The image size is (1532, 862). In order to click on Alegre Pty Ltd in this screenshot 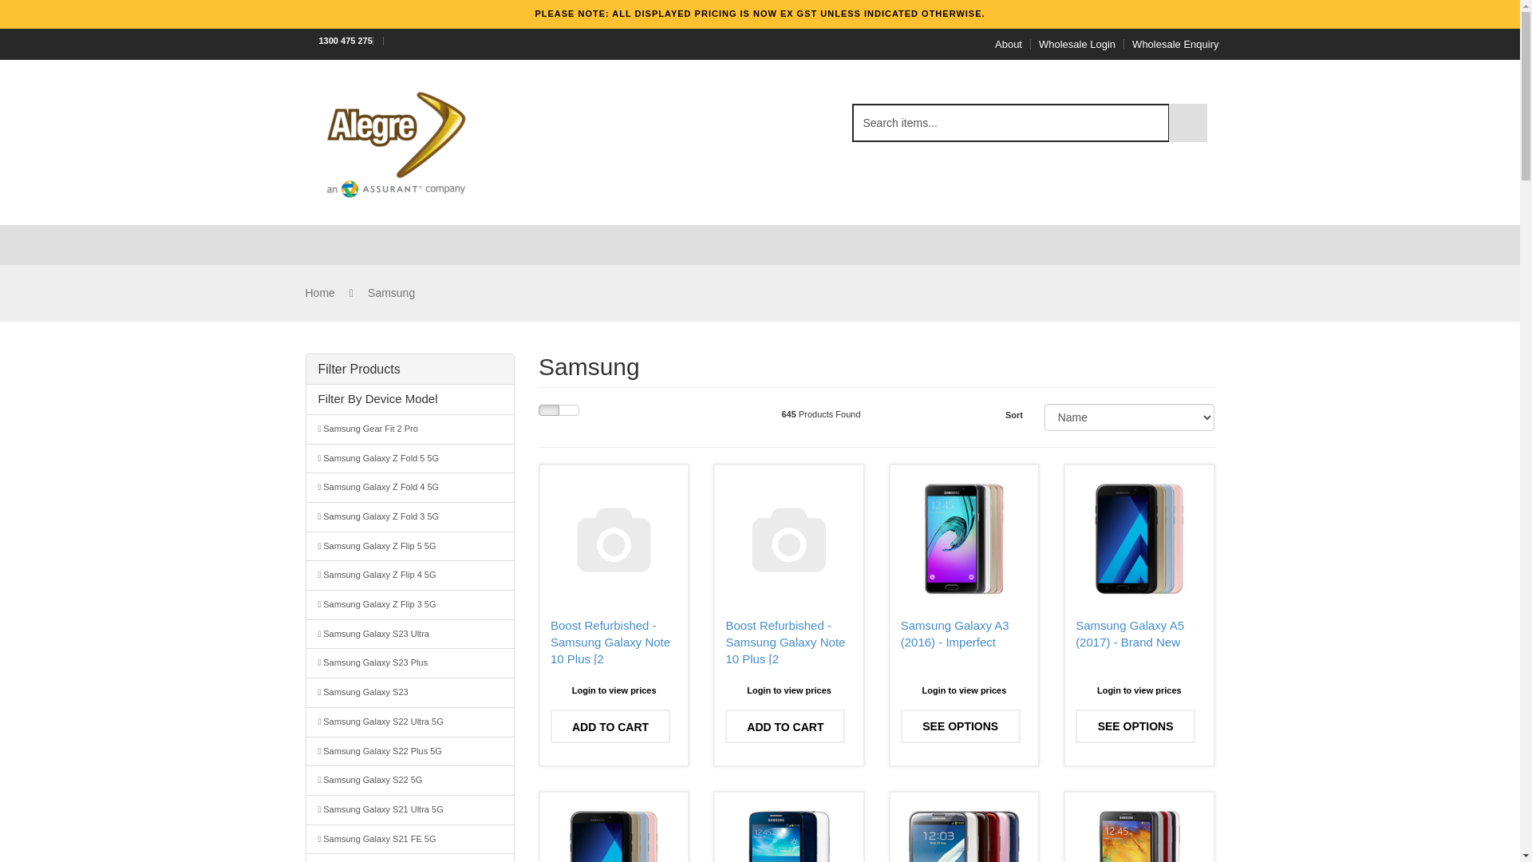, I will do `click(395, 141)`.